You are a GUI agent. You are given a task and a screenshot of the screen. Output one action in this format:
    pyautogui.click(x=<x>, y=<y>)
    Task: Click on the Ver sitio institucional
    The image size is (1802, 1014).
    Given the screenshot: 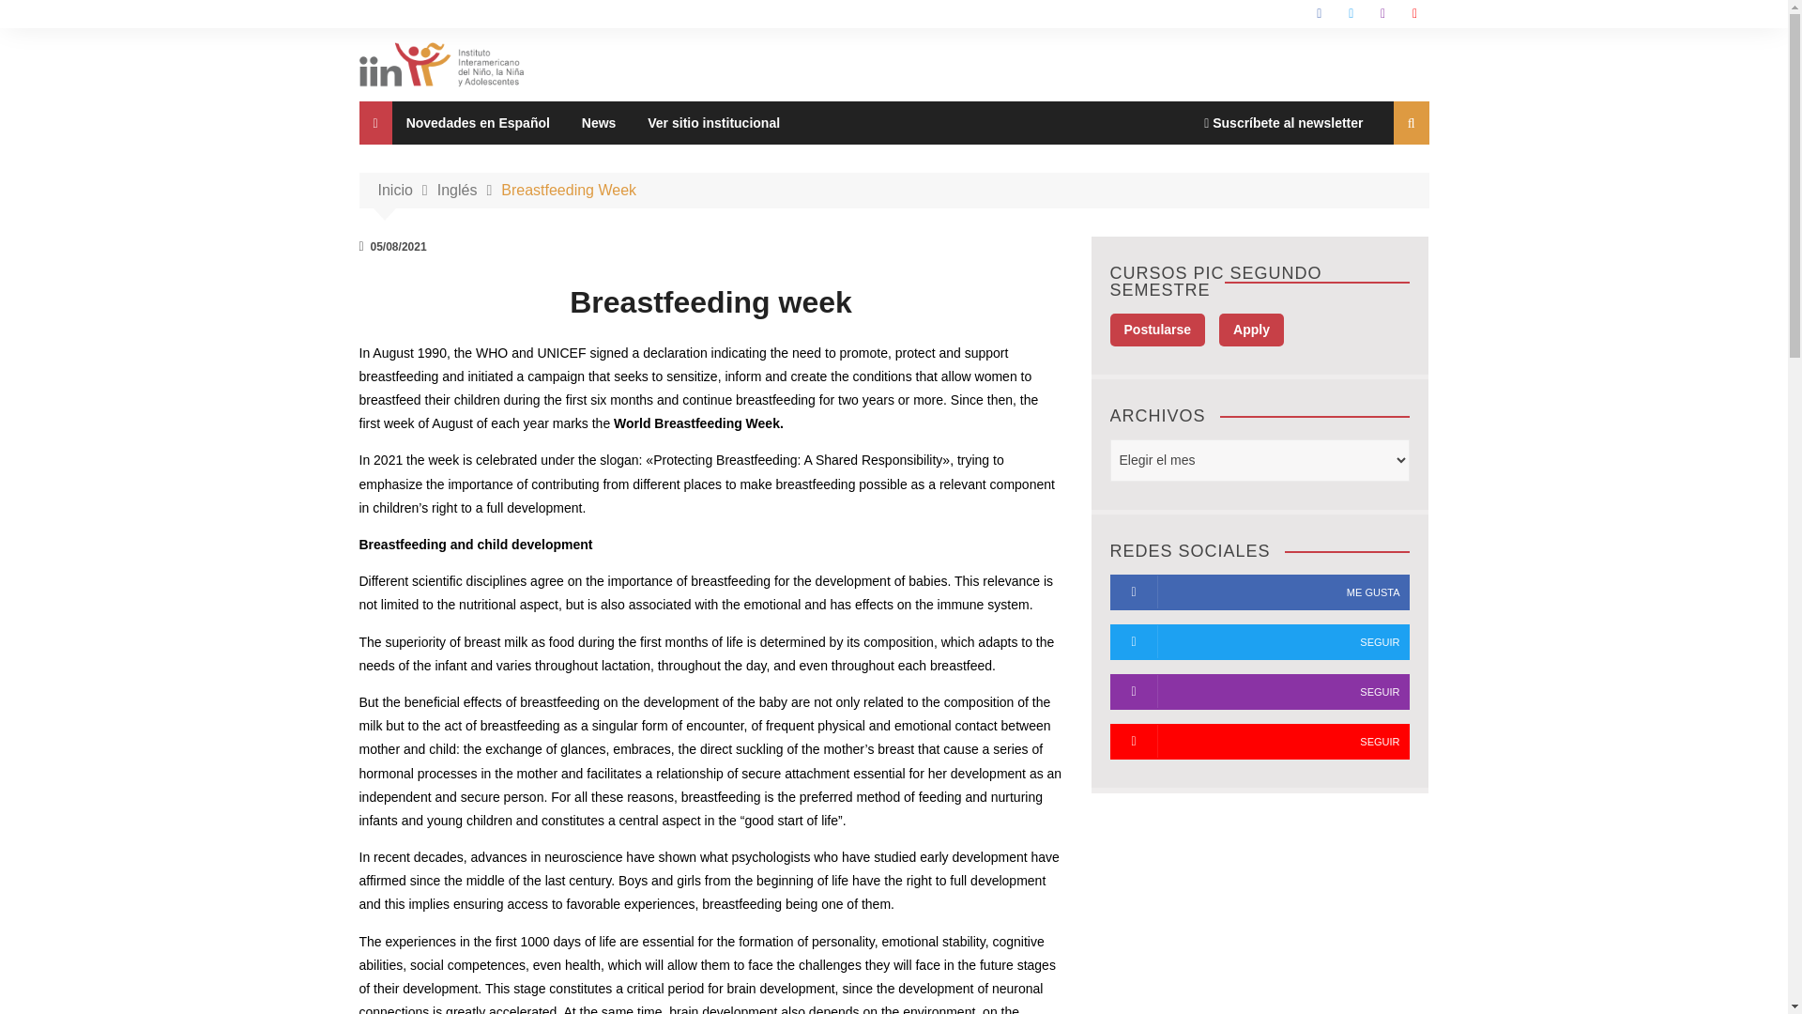 What is the action you would take?
    pyautogui.click(x=713, y=123)
    